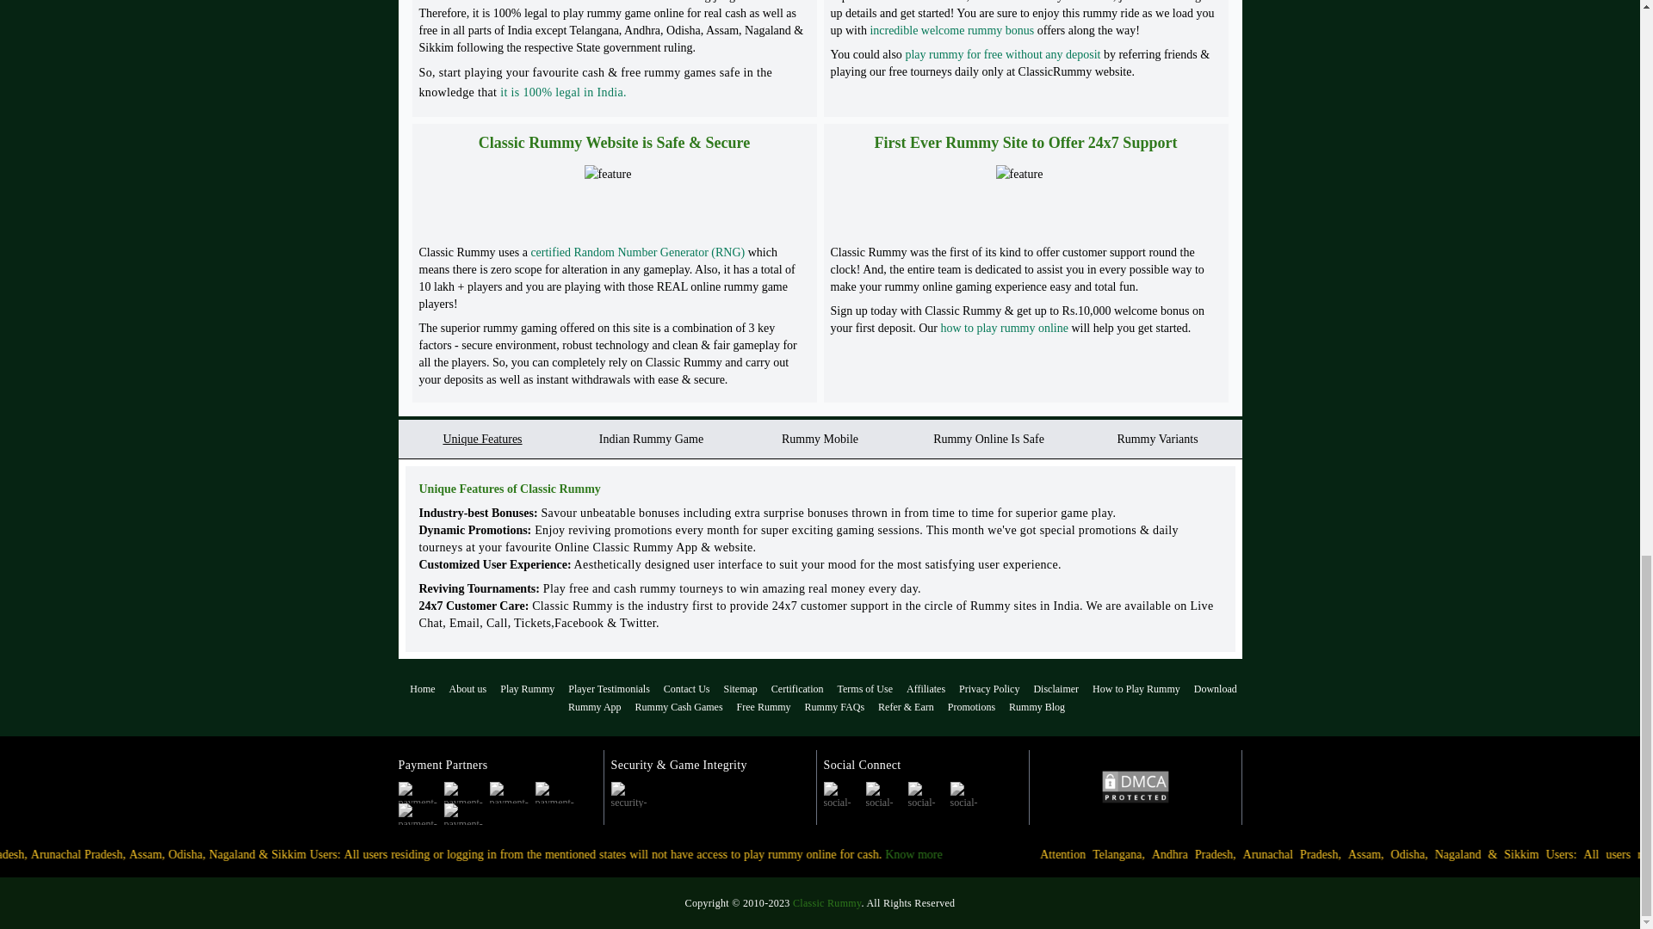 This screenshot has width=1653, height=929. I want to click on Rummy Online Is Safe, so click(988, 437).